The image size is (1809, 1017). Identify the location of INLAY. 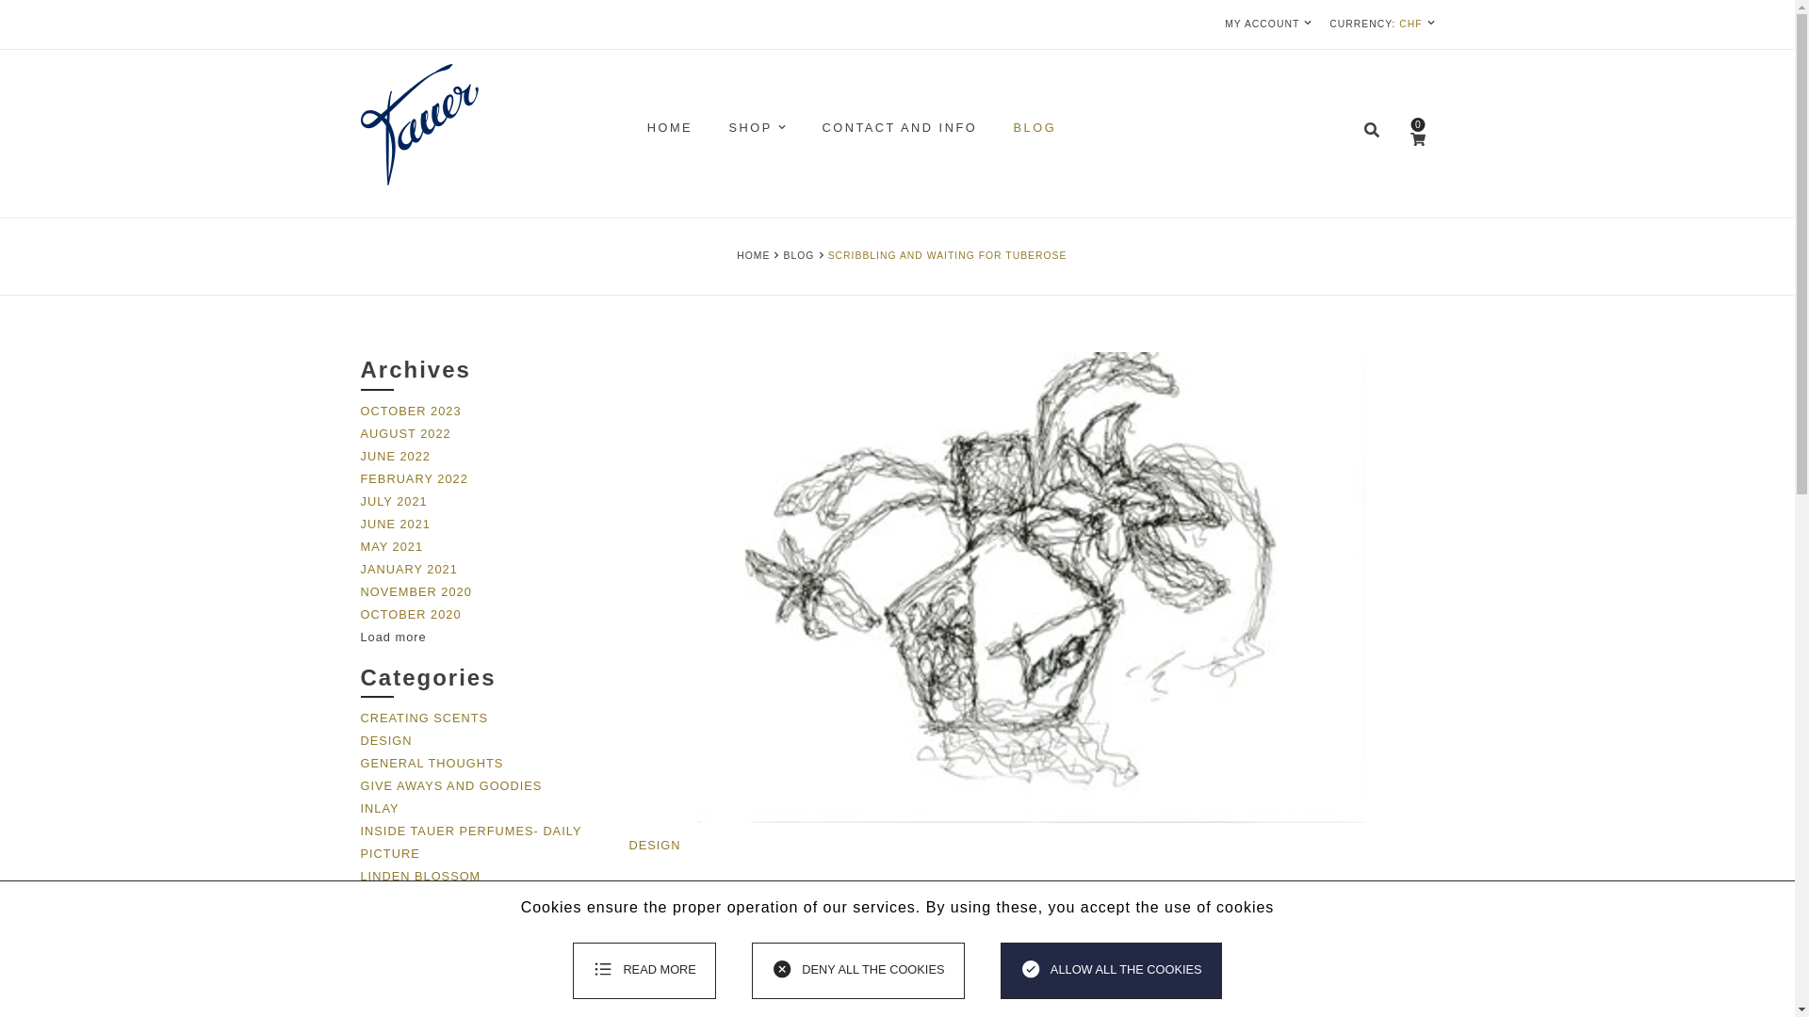
(379, 808).